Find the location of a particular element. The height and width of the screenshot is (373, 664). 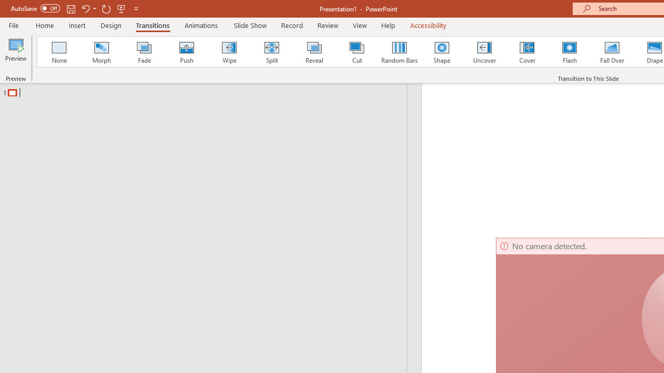

Fall Over is located at coordinates (612, 52).